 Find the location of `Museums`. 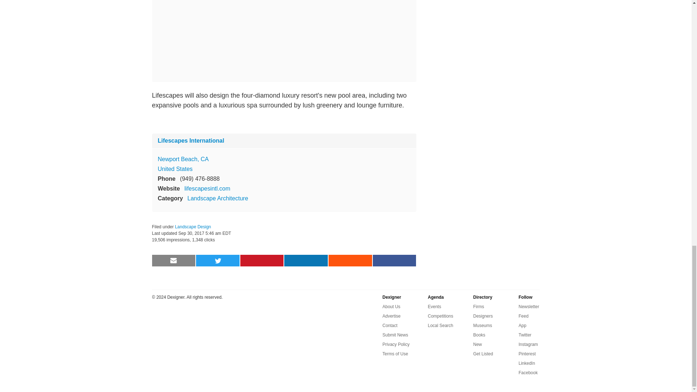

Museums is located at coordinates (482, 325).